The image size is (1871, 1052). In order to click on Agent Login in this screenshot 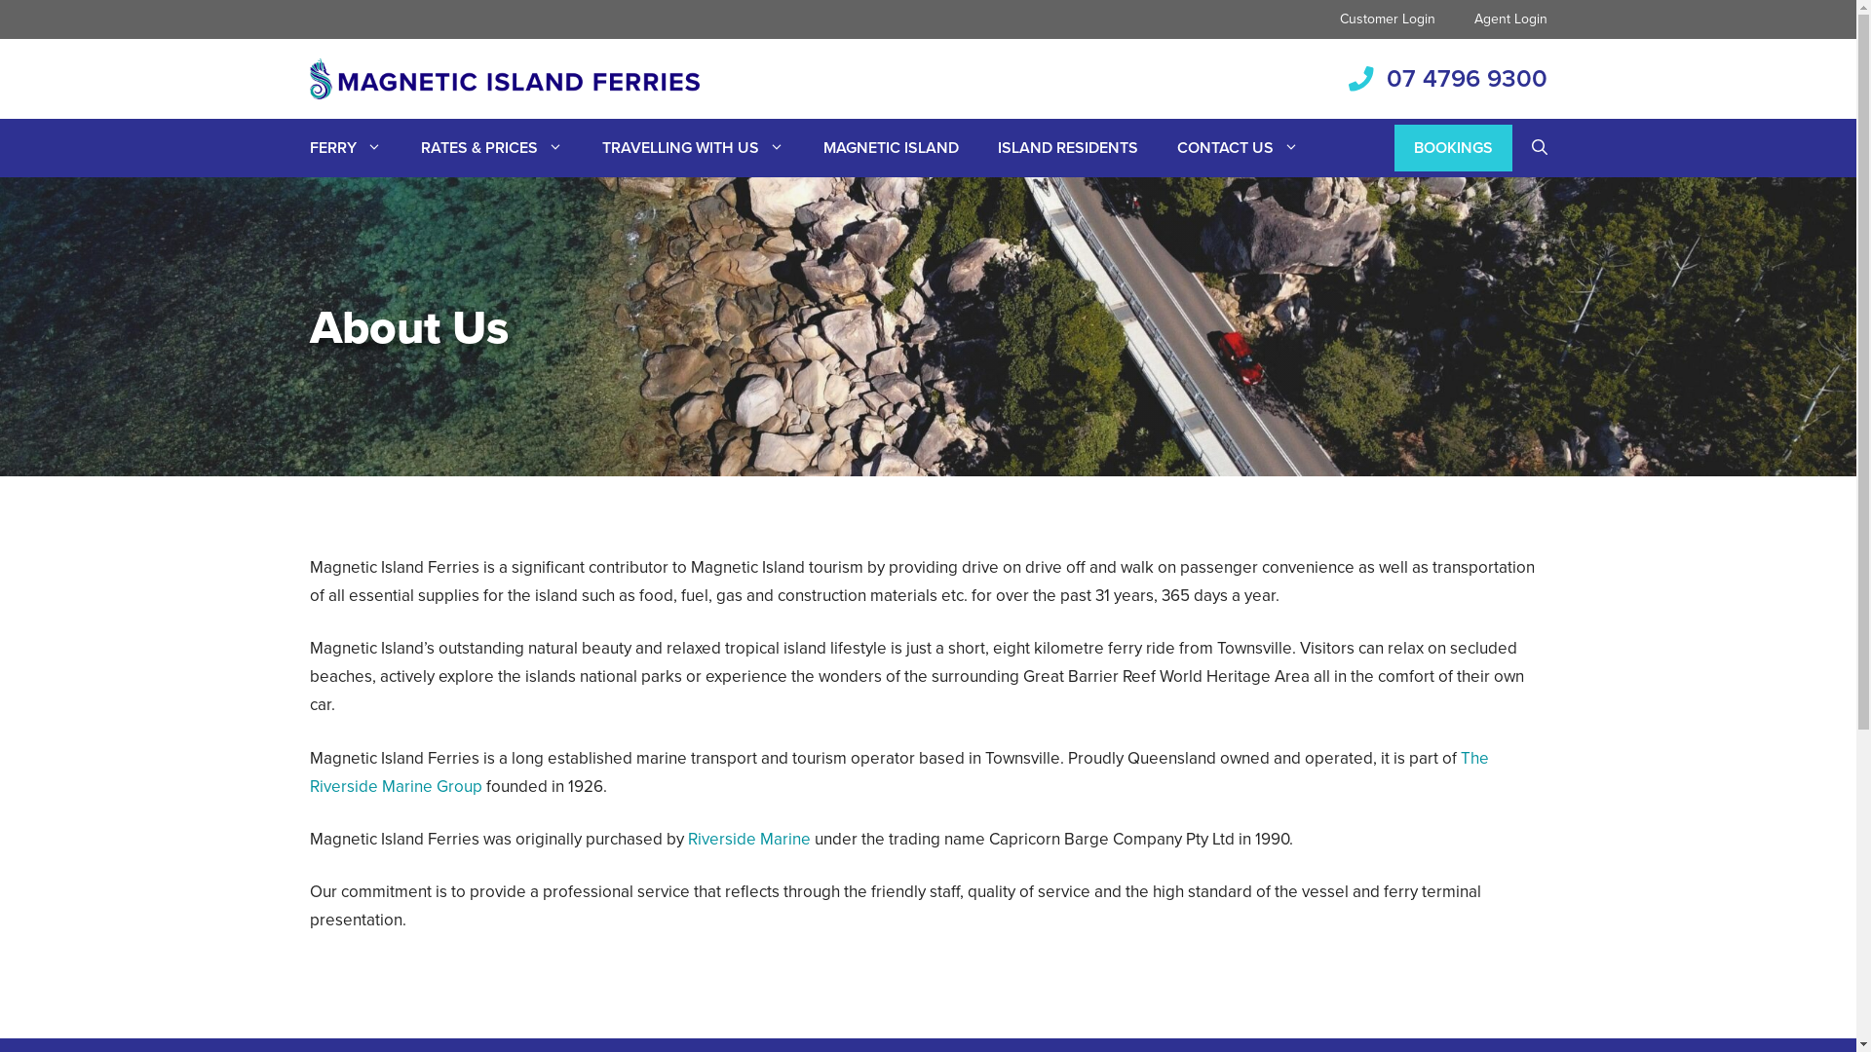, I will do `click(1510, 19)`.